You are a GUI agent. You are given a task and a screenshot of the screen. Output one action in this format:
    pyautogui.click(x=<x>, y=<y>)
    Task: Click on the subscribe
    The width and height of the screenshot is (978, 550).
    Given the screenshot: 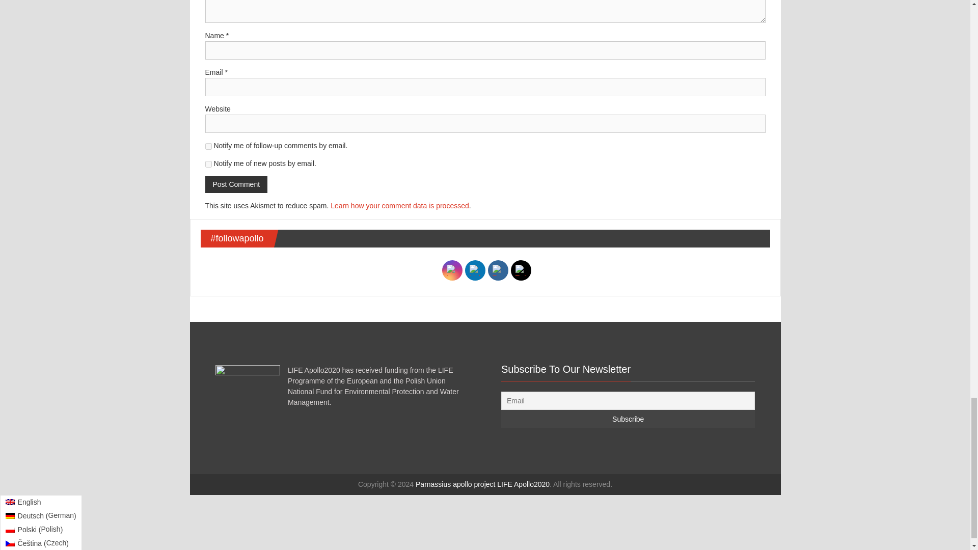 What is the action you would take?
    pyautogui.click(x=208, y=164)
    